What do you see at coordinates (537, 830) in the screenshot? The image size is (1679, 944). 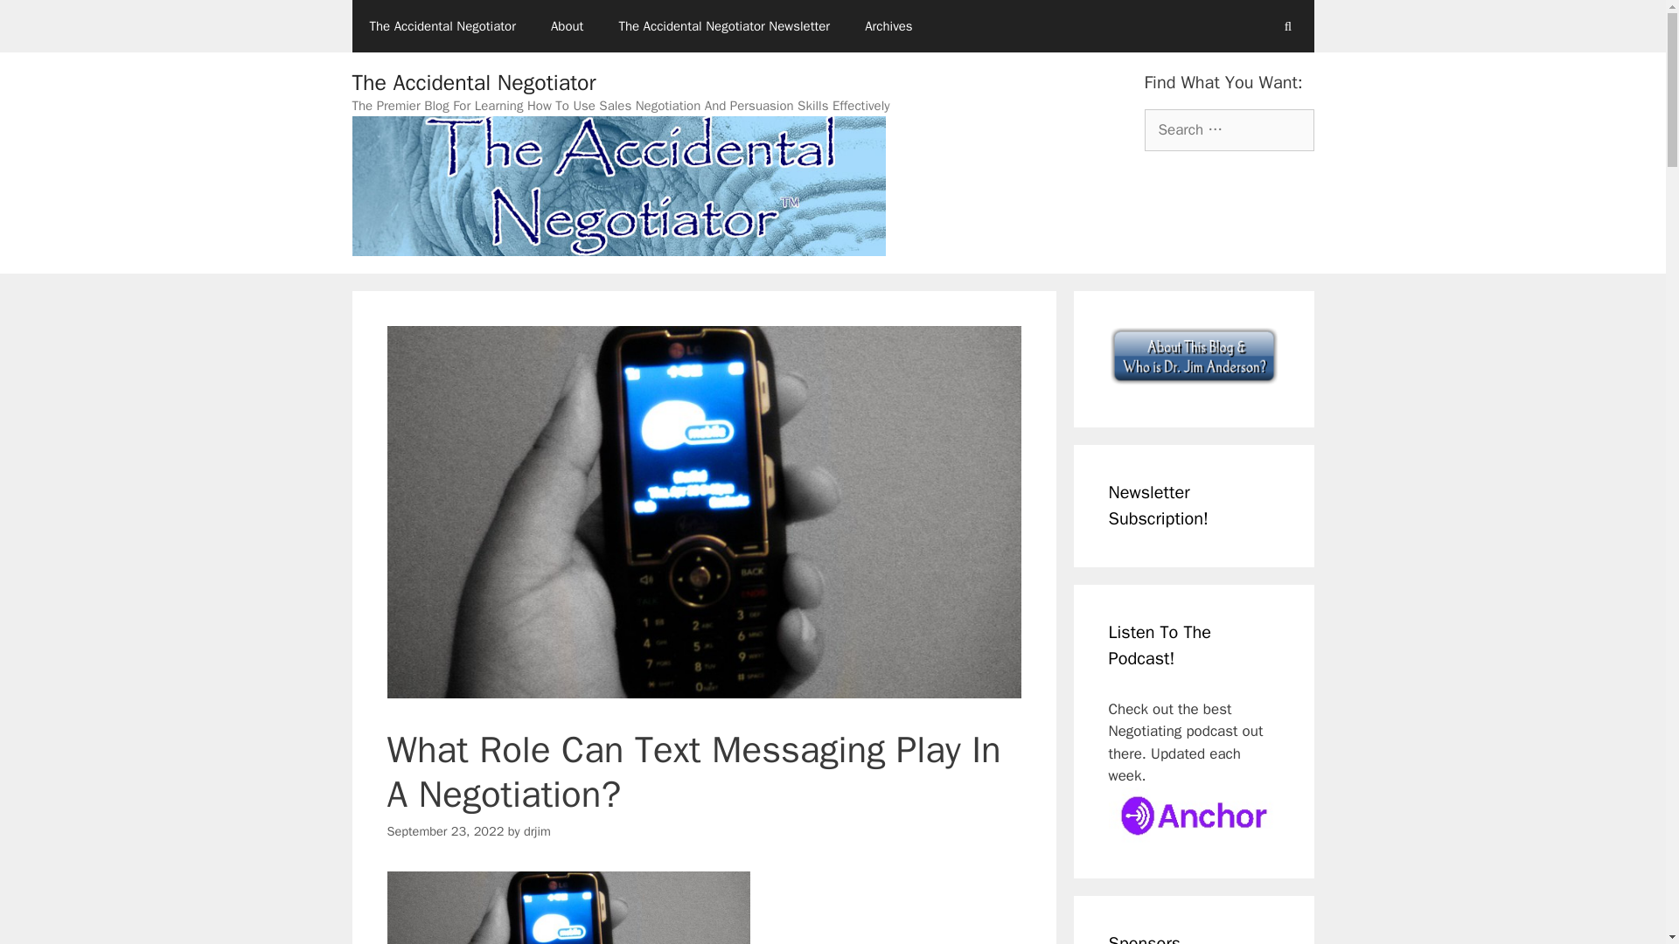 I see `View all posts by drjim` at bounding box center [537, 830].